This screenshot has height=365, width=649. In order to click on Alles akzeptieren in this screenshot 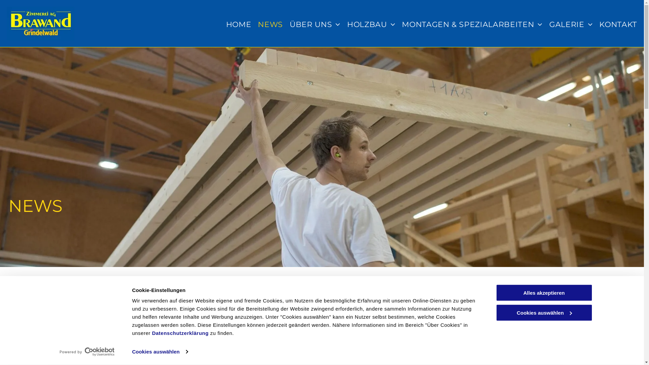, I will do `click(544, 293)`.